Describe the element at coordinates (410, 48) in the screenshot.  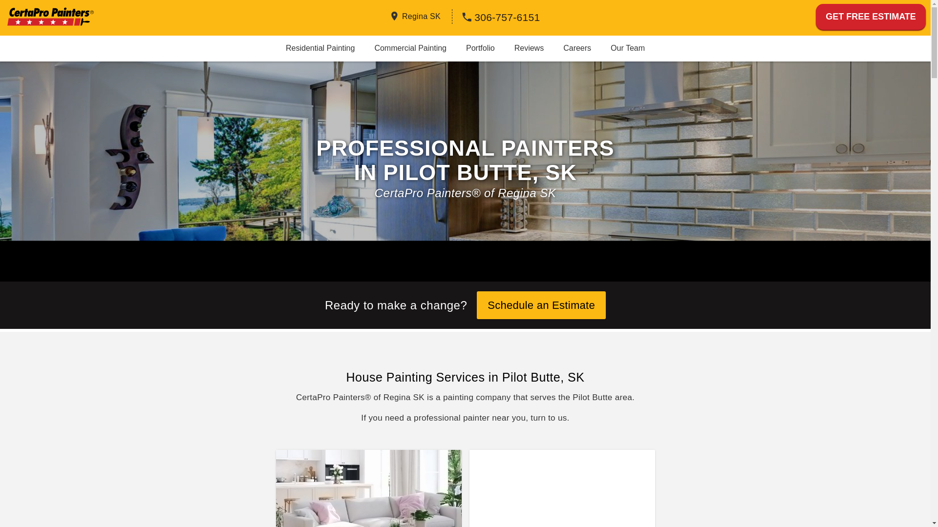
I see `Commercial Painting` at that location.